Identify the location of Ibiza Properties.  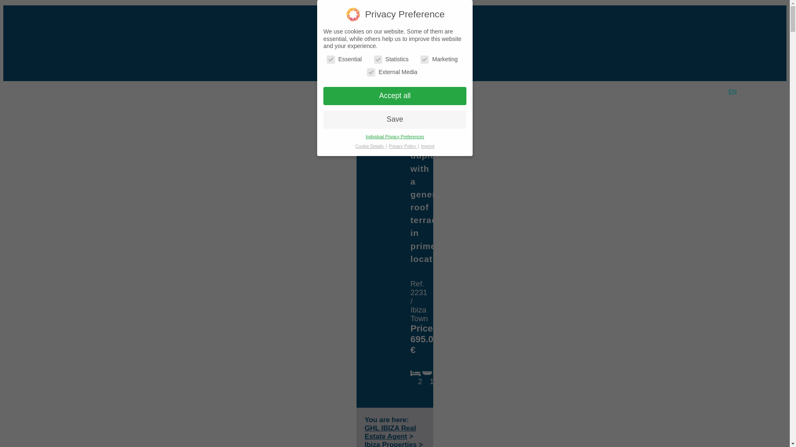
(391, 444).